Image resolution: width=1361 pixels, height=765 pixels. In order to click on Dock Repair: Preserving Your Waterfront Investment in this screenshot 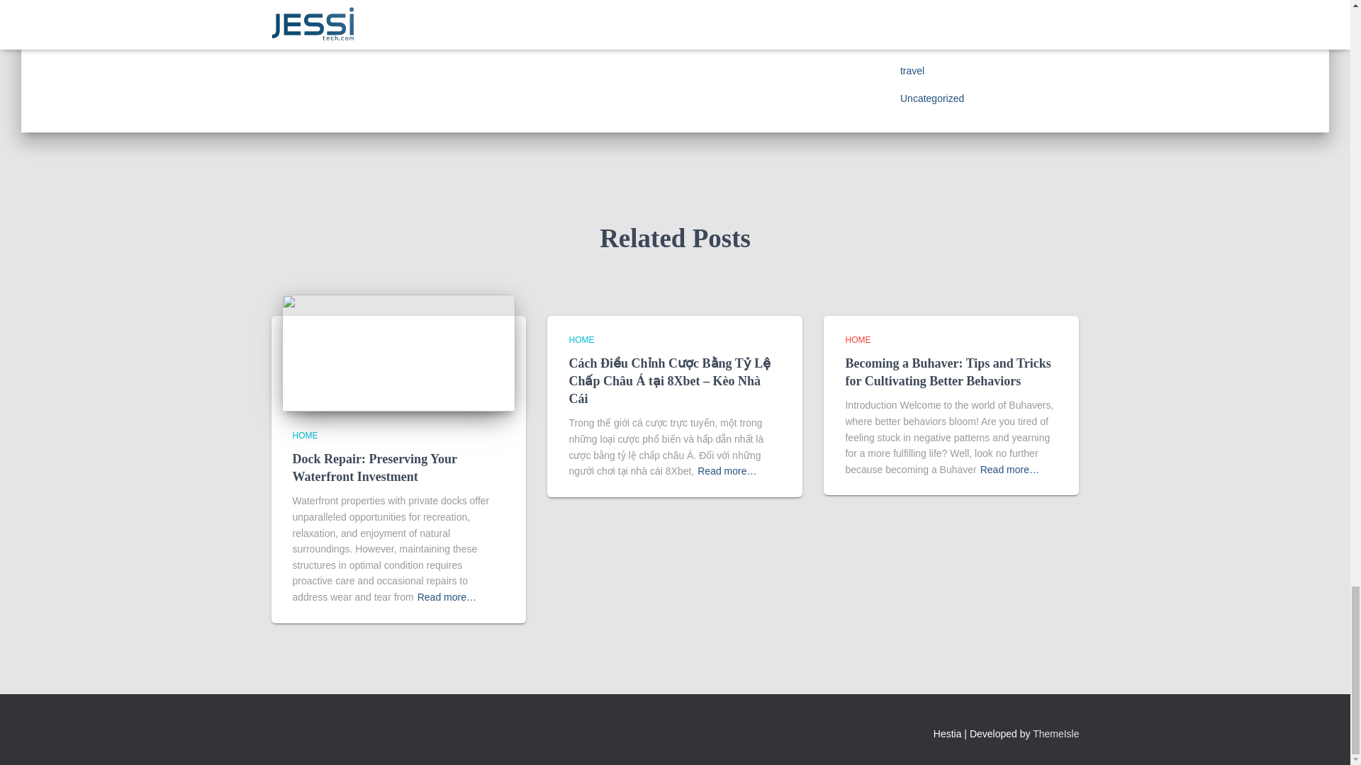, I will do `click(374, 467)`.